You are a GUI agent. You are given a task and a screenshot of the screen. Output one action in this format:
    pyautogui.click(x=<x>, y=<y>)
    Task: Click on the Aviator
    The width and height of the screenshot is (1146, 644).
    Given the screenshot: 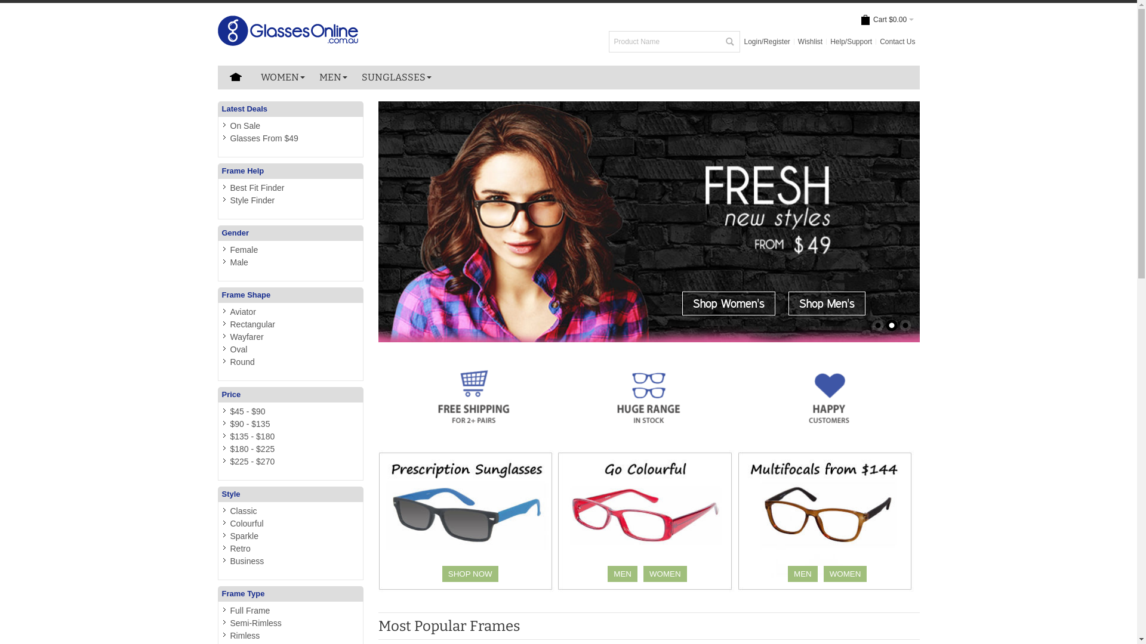 What is the action you would take?
    pyautogui.click(x=244, y=312)
    